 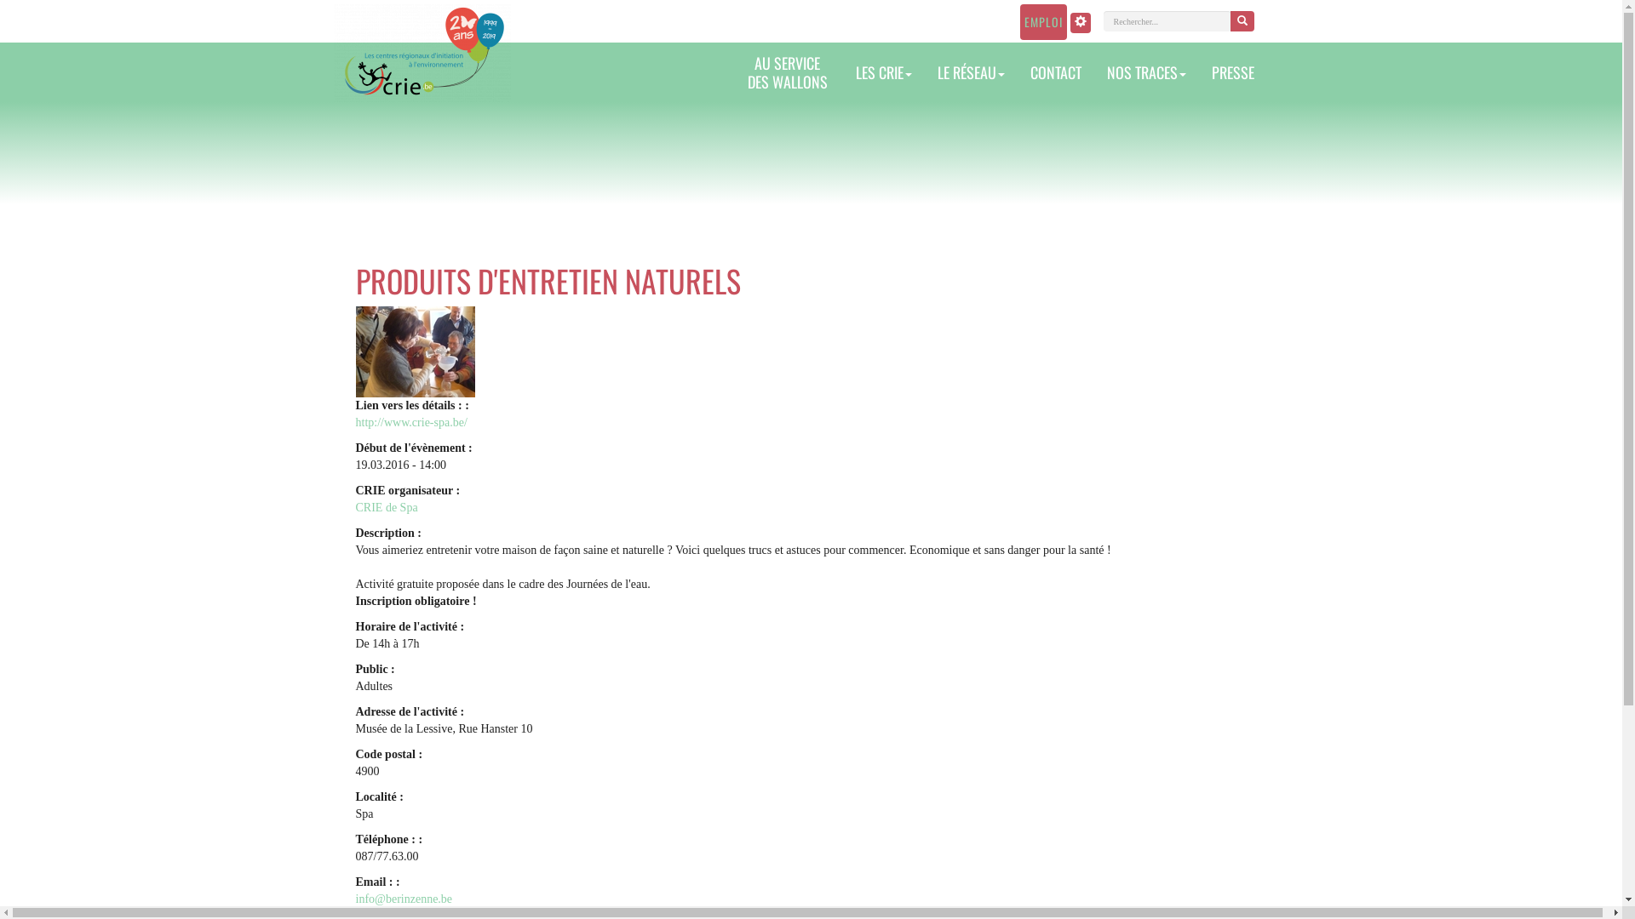 I want to click on LES CRIE, so click(x=884, y=72).